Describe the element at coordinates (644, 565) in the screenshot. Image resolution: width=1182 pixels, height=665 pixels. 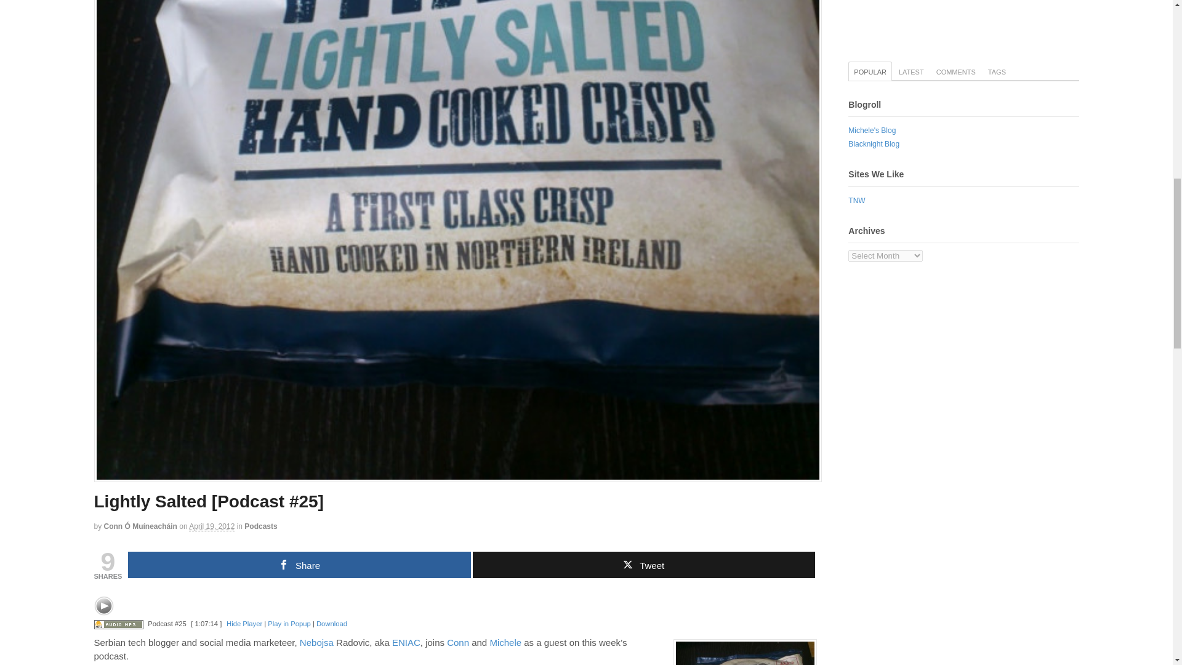
I see `Tweet` at that location.